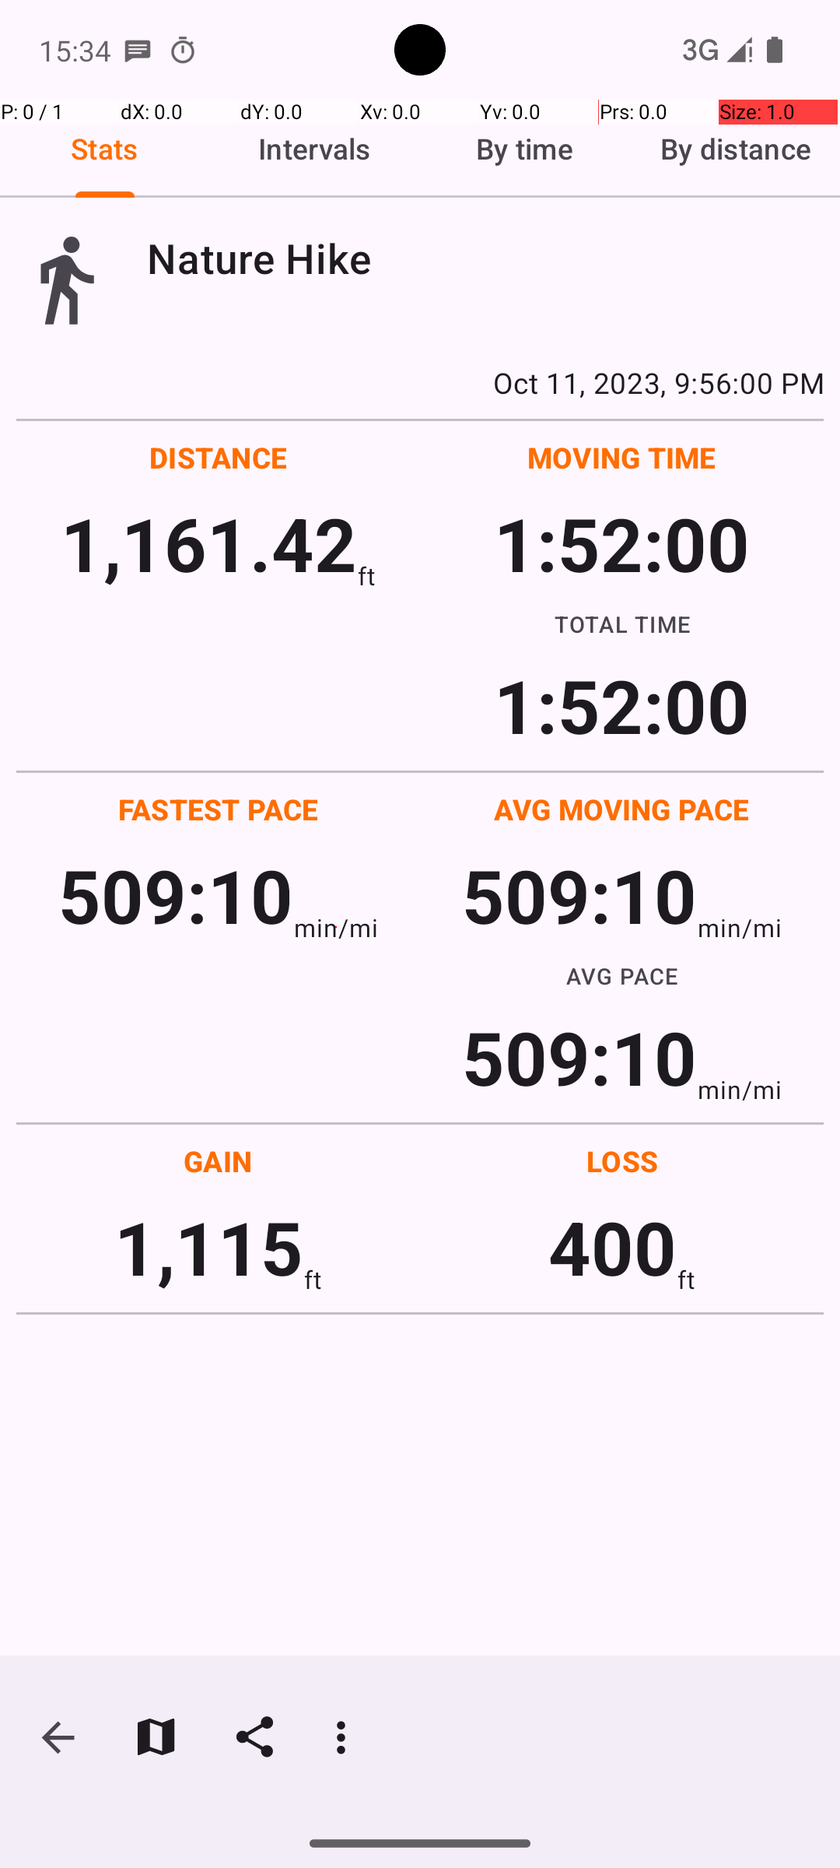 This screenshot has height=1868, width=840. I want to click on 1,115, so click(208, 1247).